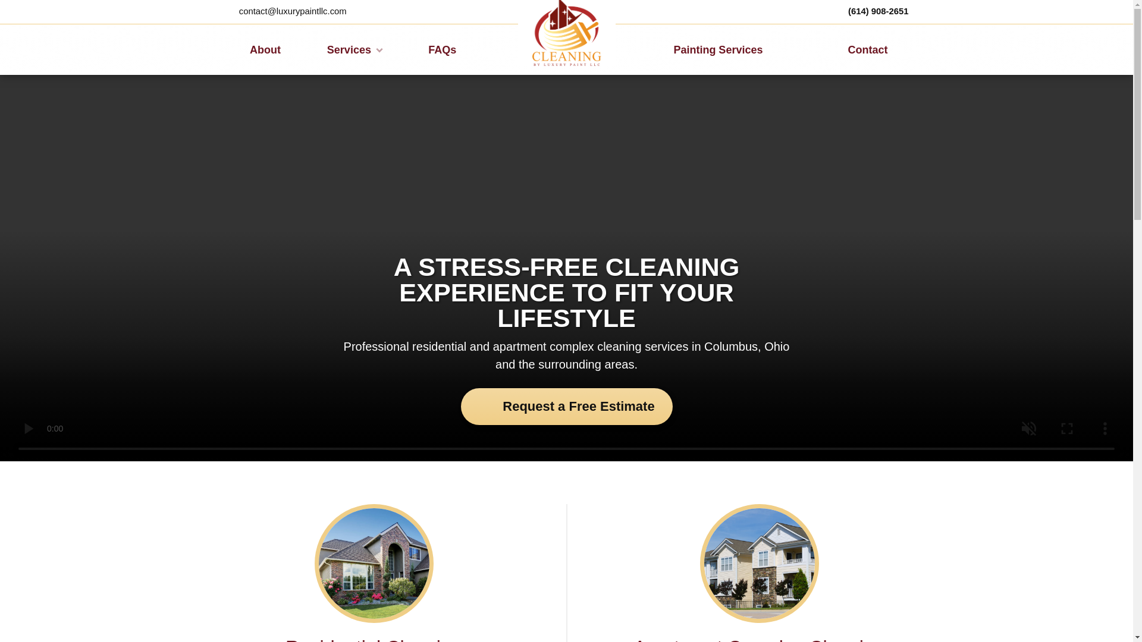 The width and height of the screenshot is (1142, 642). Describe the element at coordinates (566, 407) in the screenshot. I see `Request a Free Estimate` at that location.